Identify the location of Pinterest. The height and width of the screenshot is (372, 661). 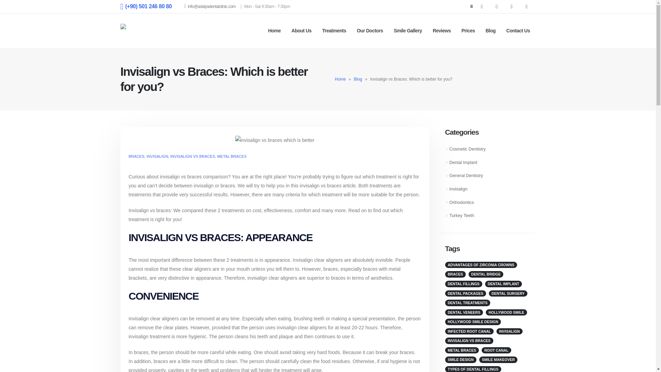
(496, 7).